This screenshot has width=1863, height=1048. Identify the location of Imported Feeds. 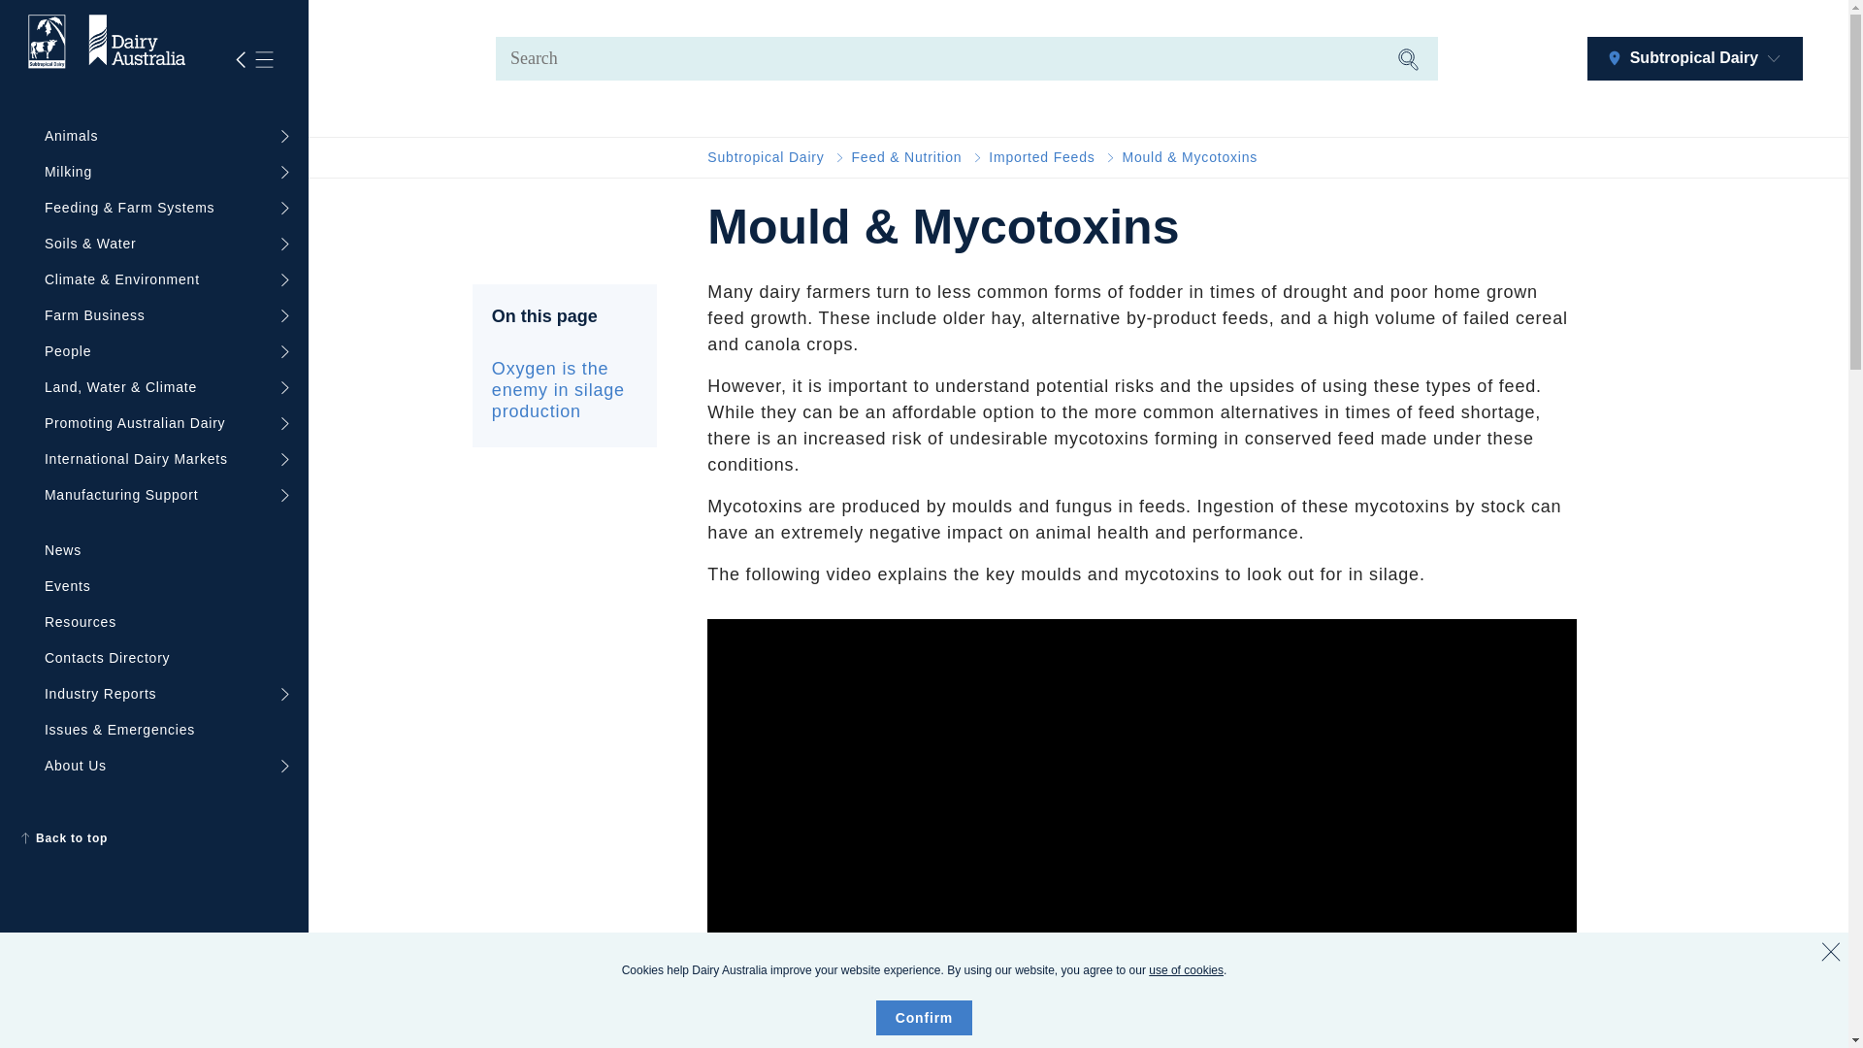
(1042, 157).